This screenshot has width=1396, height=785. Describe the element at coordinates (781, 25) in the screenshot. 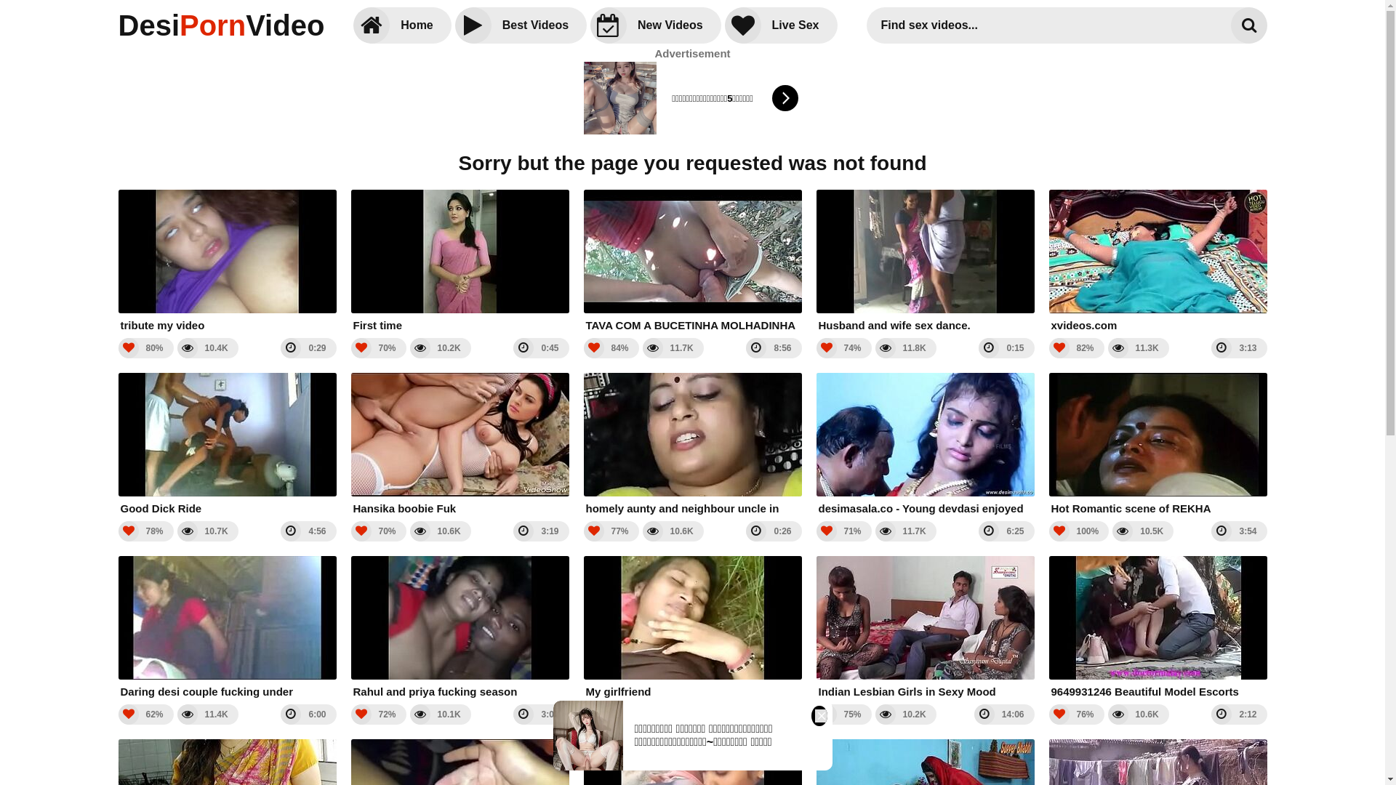

I see `Live Sex` at that location.